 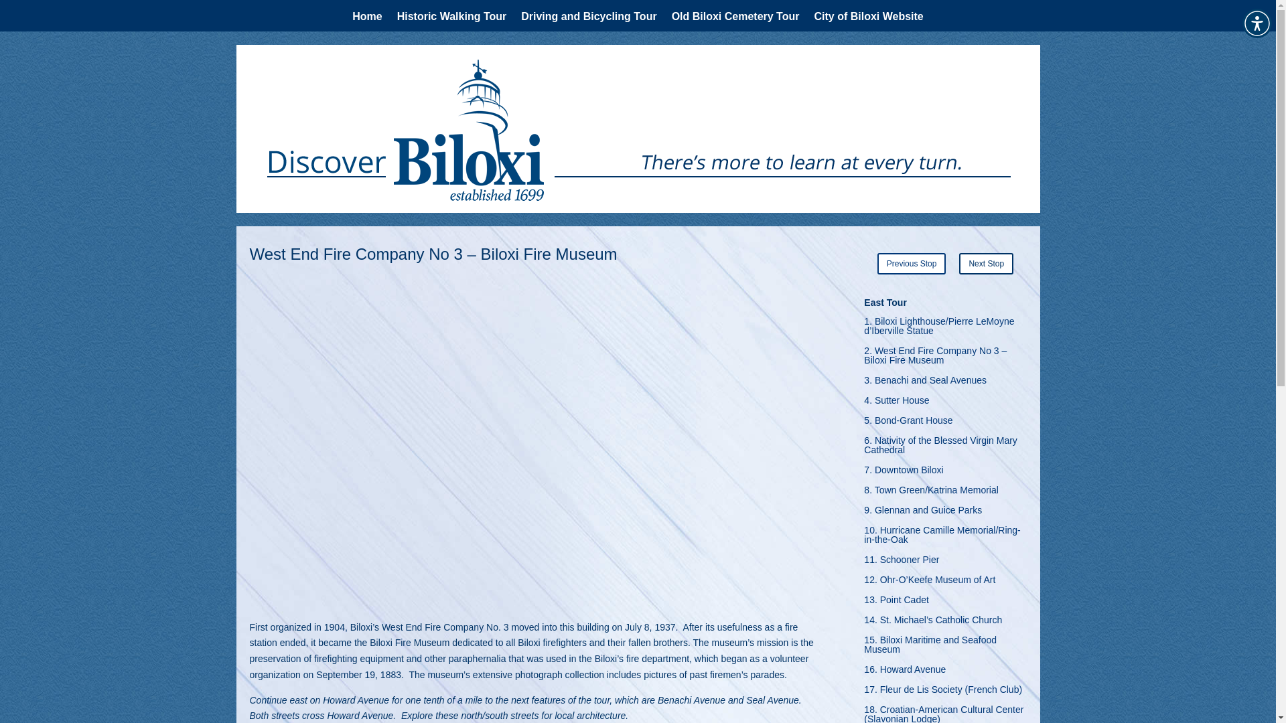 What do you see at coordinates (437, 130) in the screenshot?
I see `Logo.fw` at bounding box center [437, 130].